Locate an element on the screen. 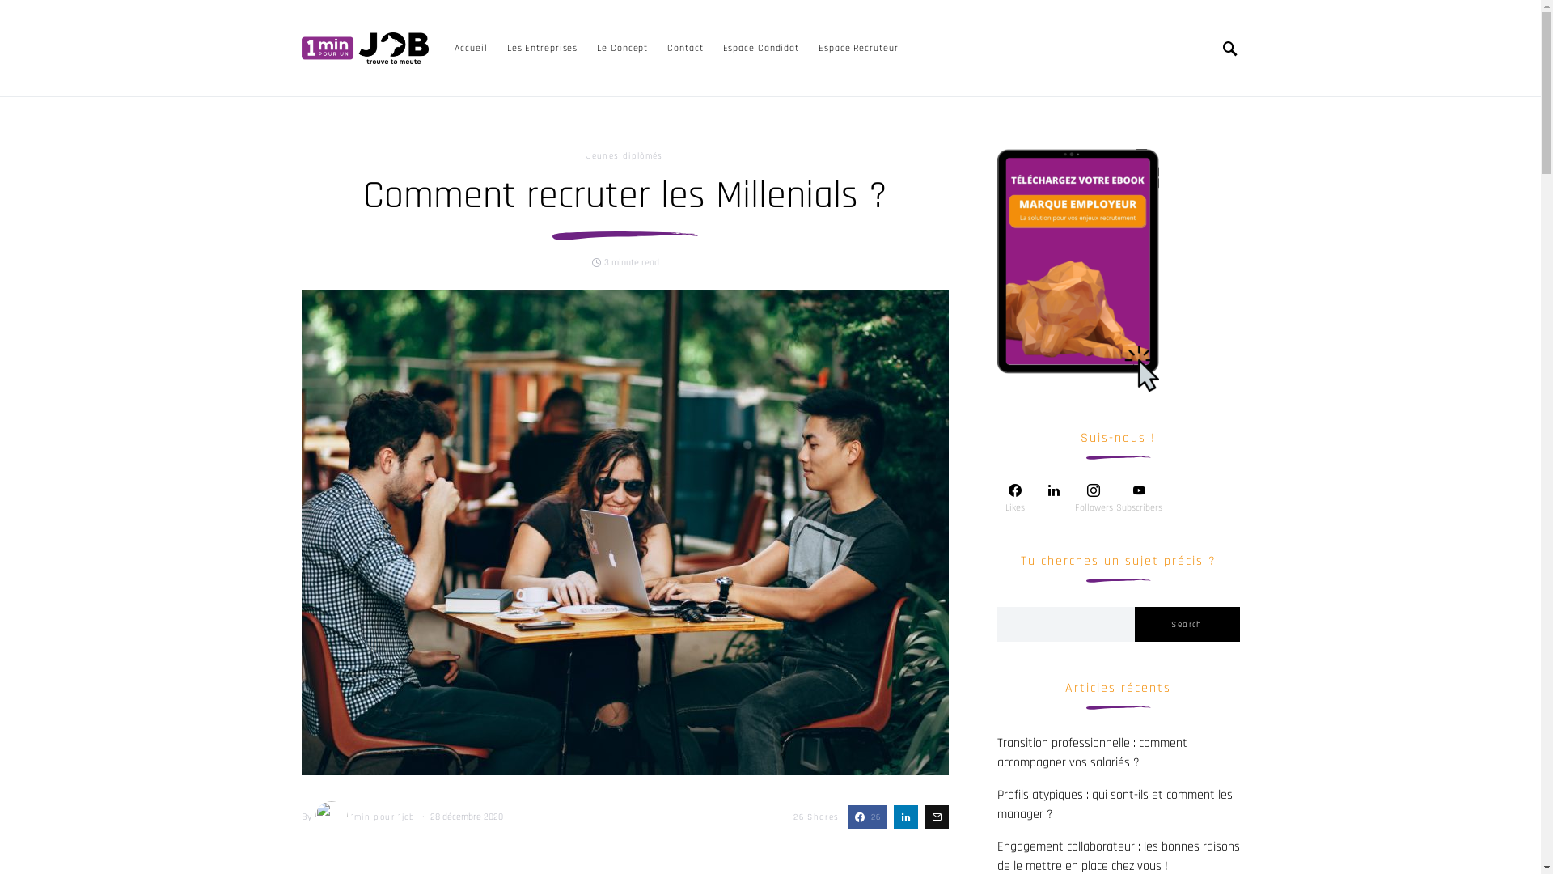 This screenshot has height=874, width=1553. Profils atypiques : qui sont-ils et comment les manager ? is located at coordinates (1115, 804).